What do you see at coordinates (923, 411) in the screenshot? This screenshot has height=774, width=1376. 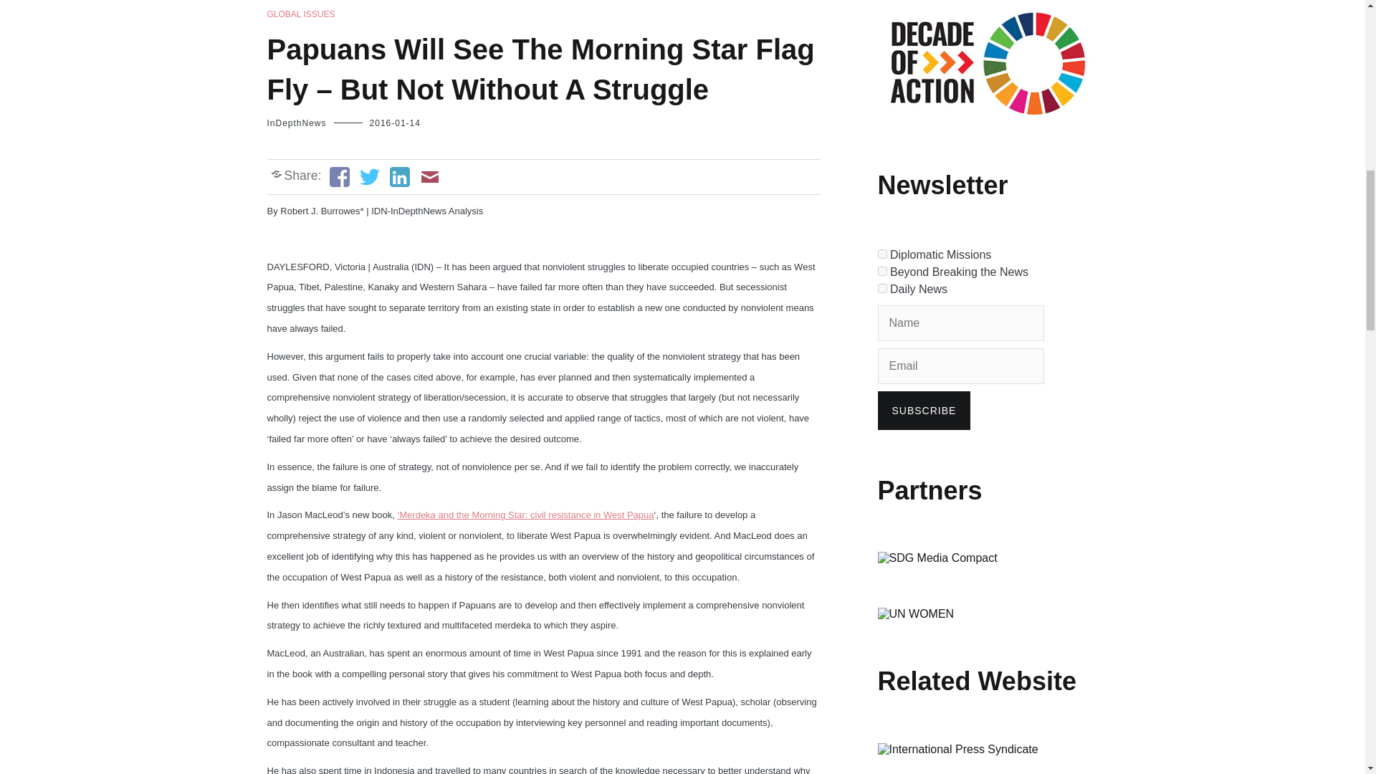 I see `Subscribe` at bounding box center [923, 411].